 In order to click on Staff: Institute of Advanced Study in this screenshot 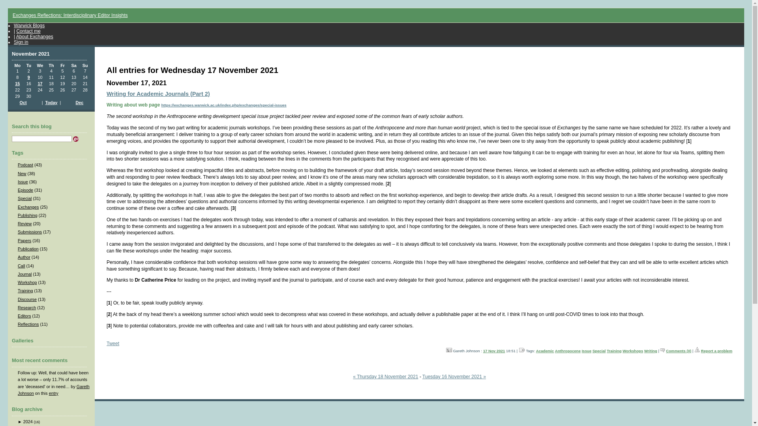, I will do `click(449, 350)`.